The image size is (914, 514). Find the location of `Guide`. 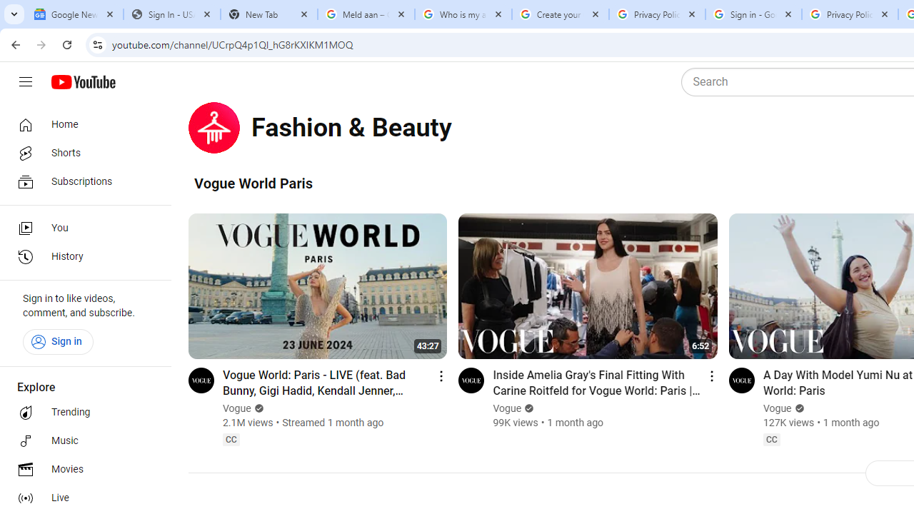

Guide is located at coordinates (26, 82).